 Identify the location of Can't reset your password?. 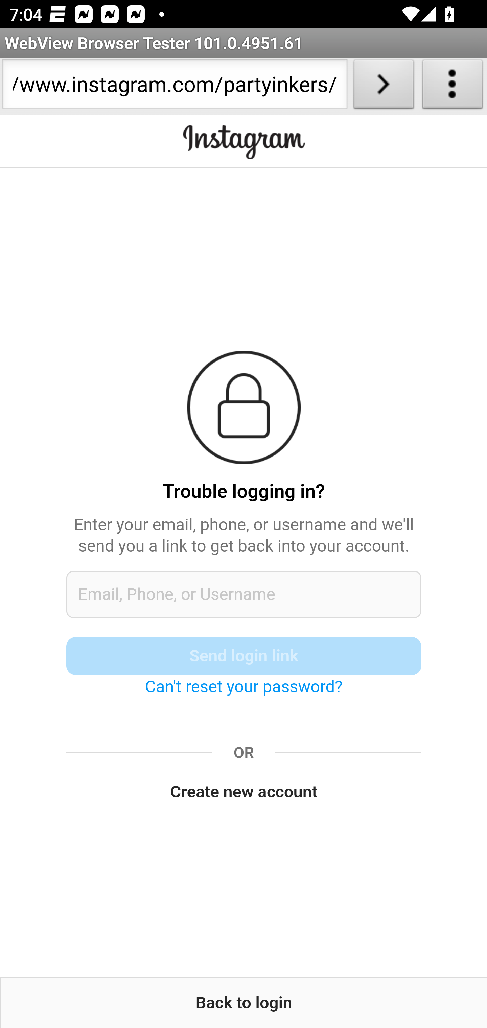
(244, 686).